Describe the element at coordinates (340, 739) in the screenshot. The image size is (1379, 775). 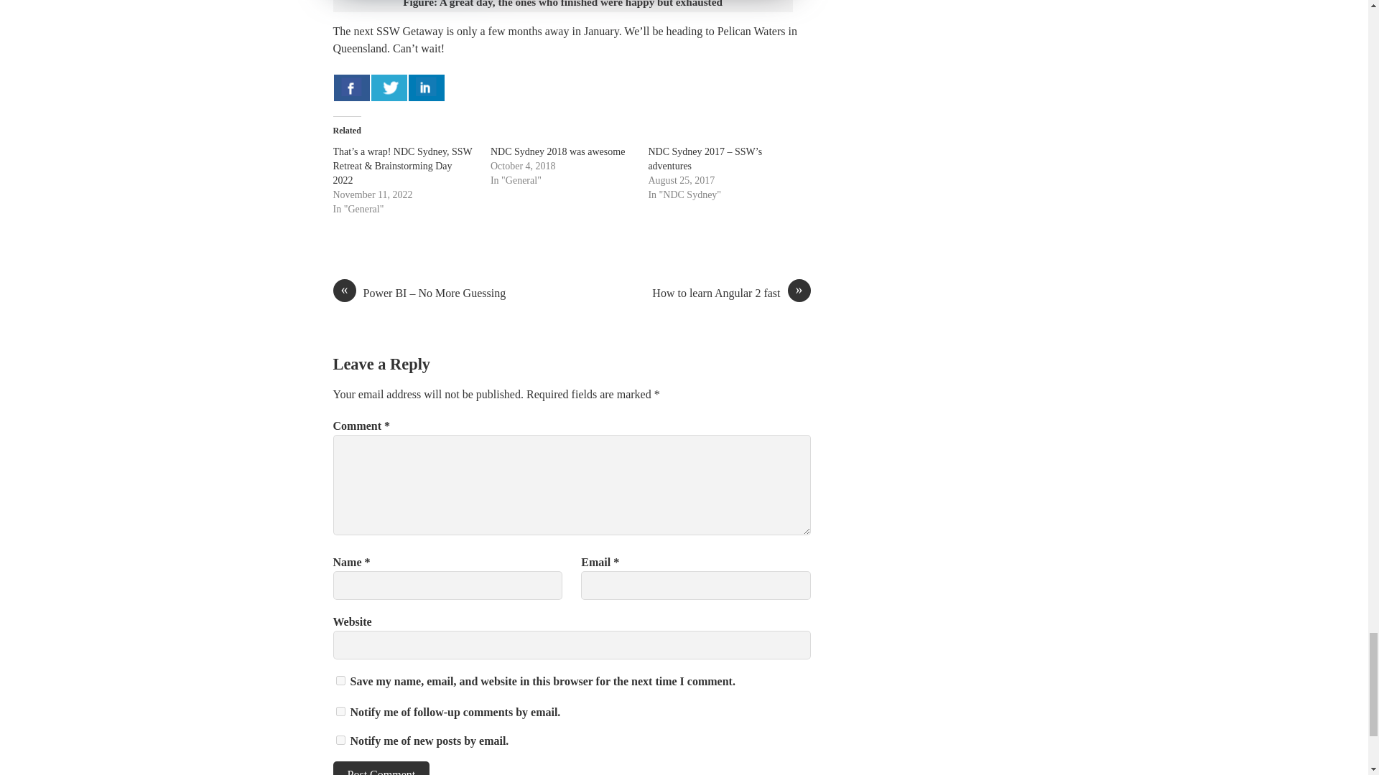
I see `subscribe` at that location.